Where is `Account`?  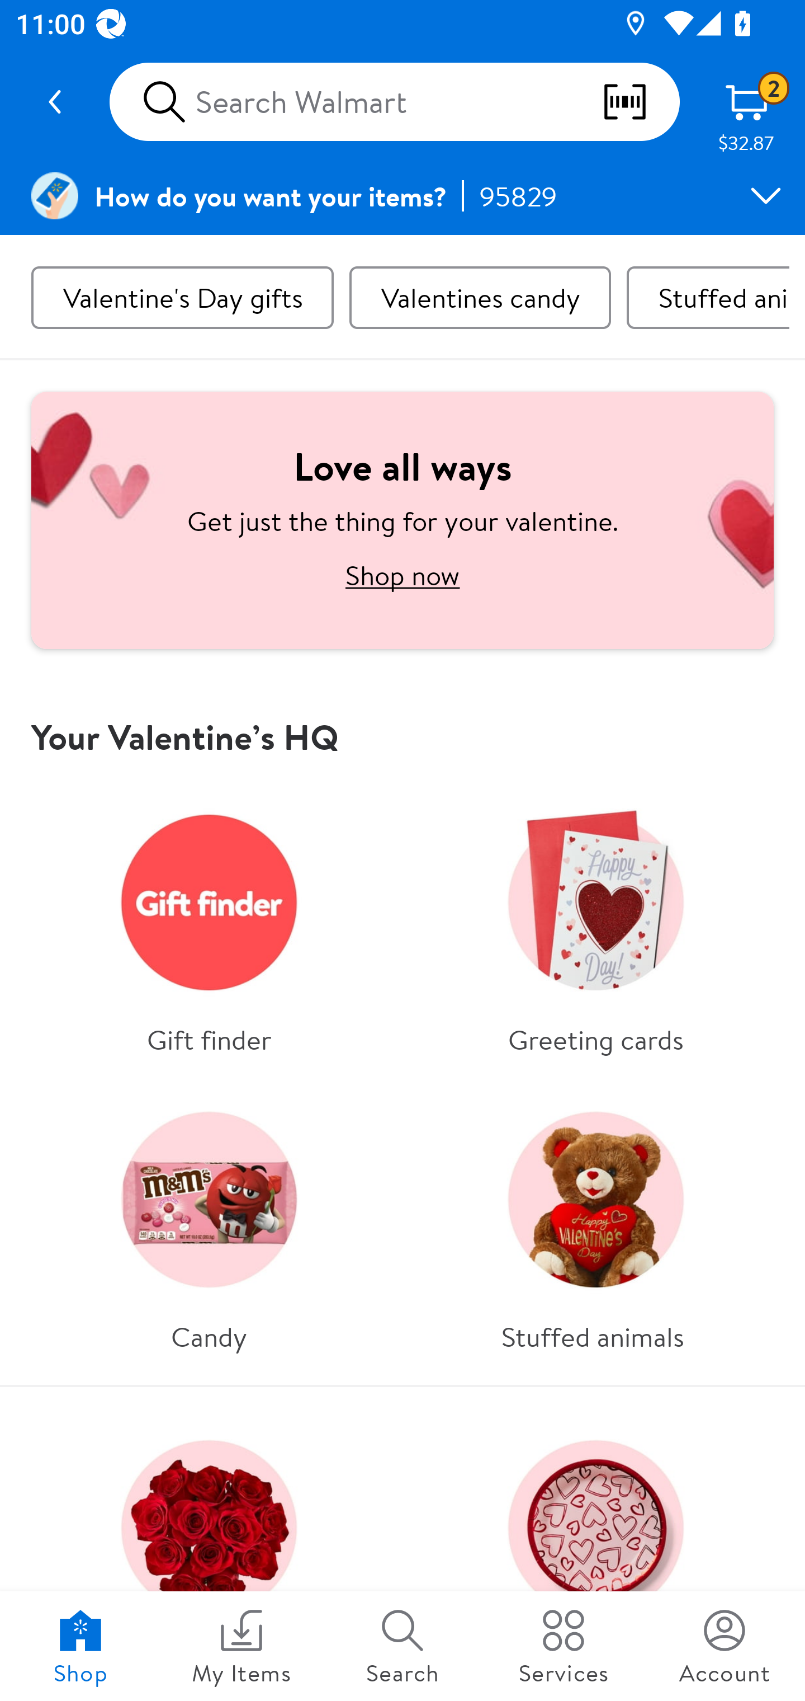 Account is located at coordinates (724, 1646).